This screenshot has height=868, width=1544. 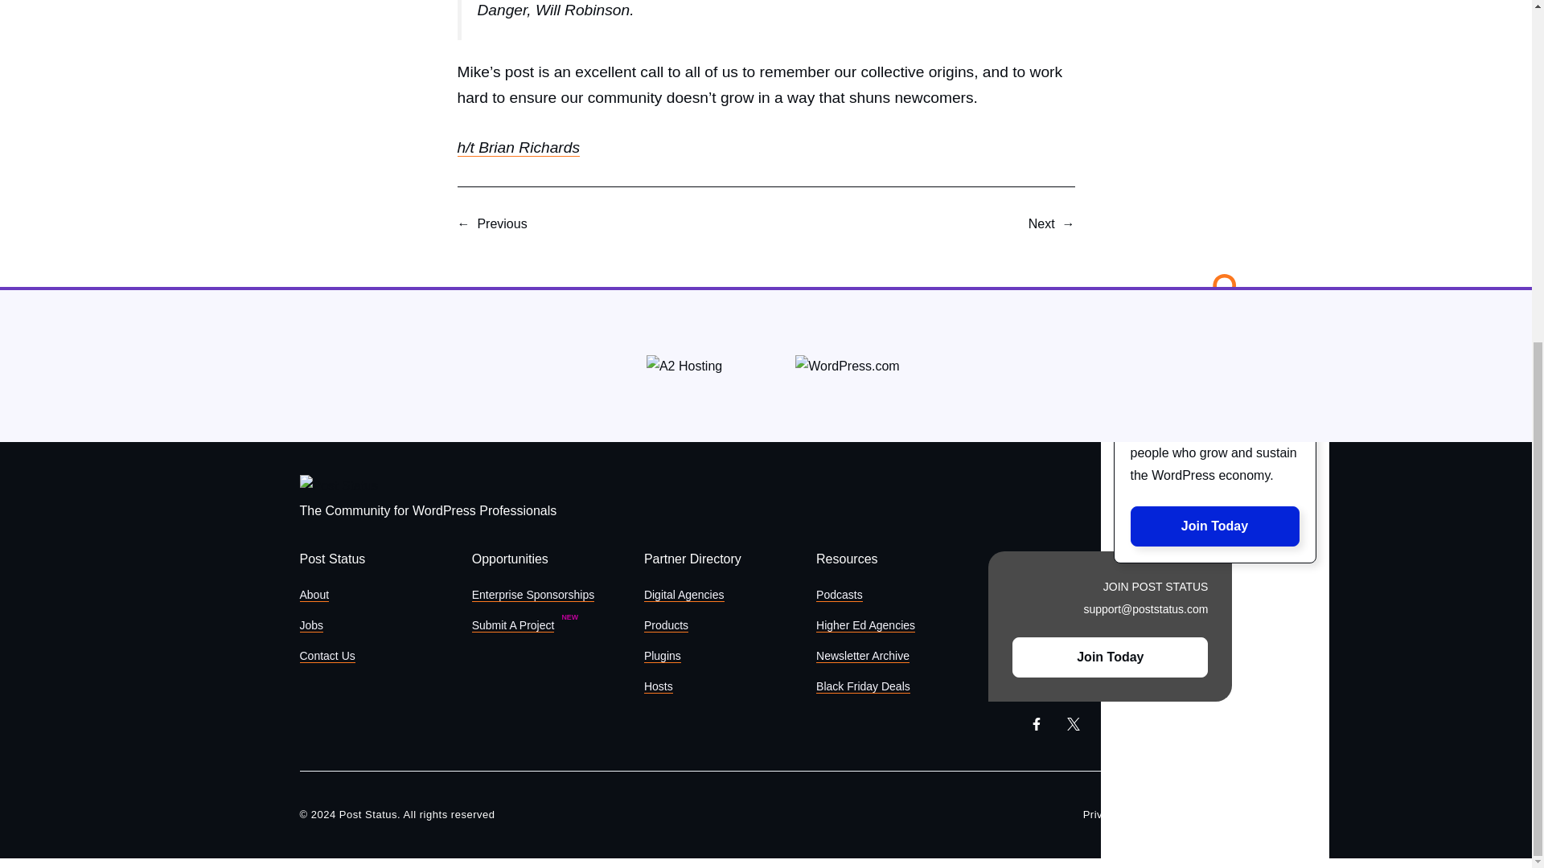 What do you see at coordinates (658, 686) in the screenshot?
I see `Hosts` at bounding box center [658, 686].